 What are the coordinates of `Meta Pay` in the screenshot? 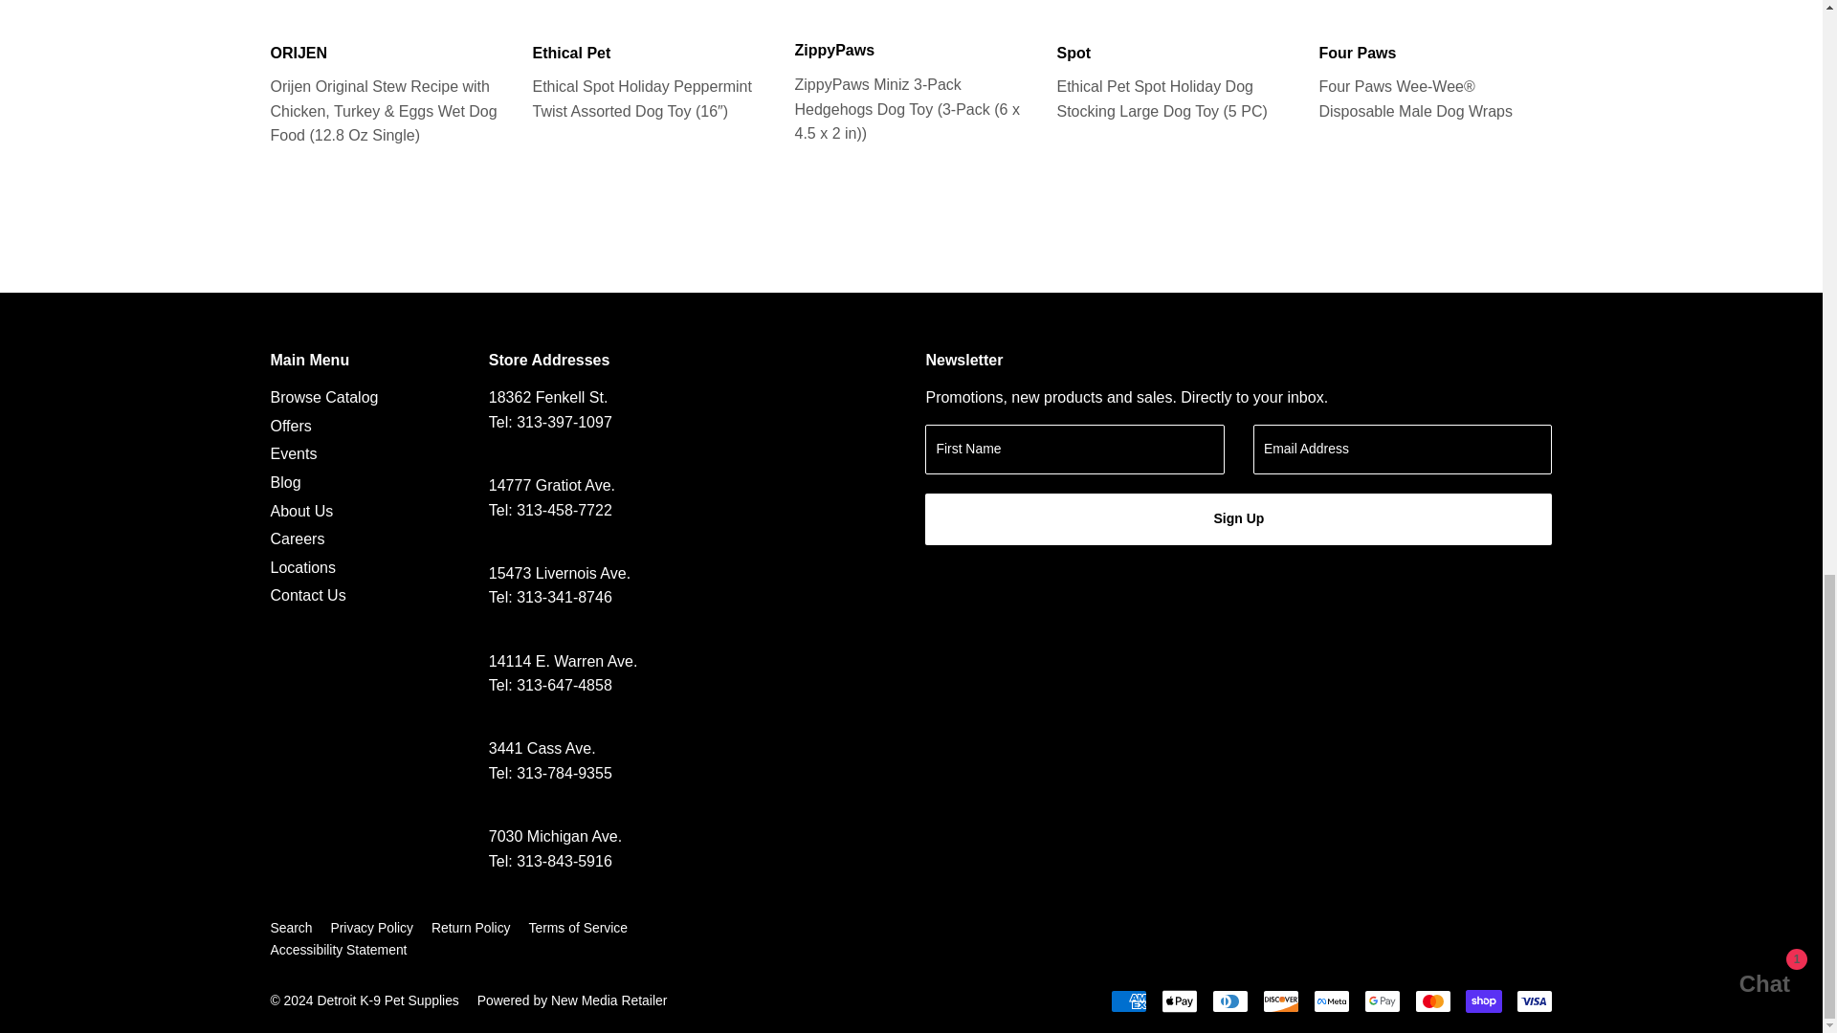 It's located at (1330, 1000).